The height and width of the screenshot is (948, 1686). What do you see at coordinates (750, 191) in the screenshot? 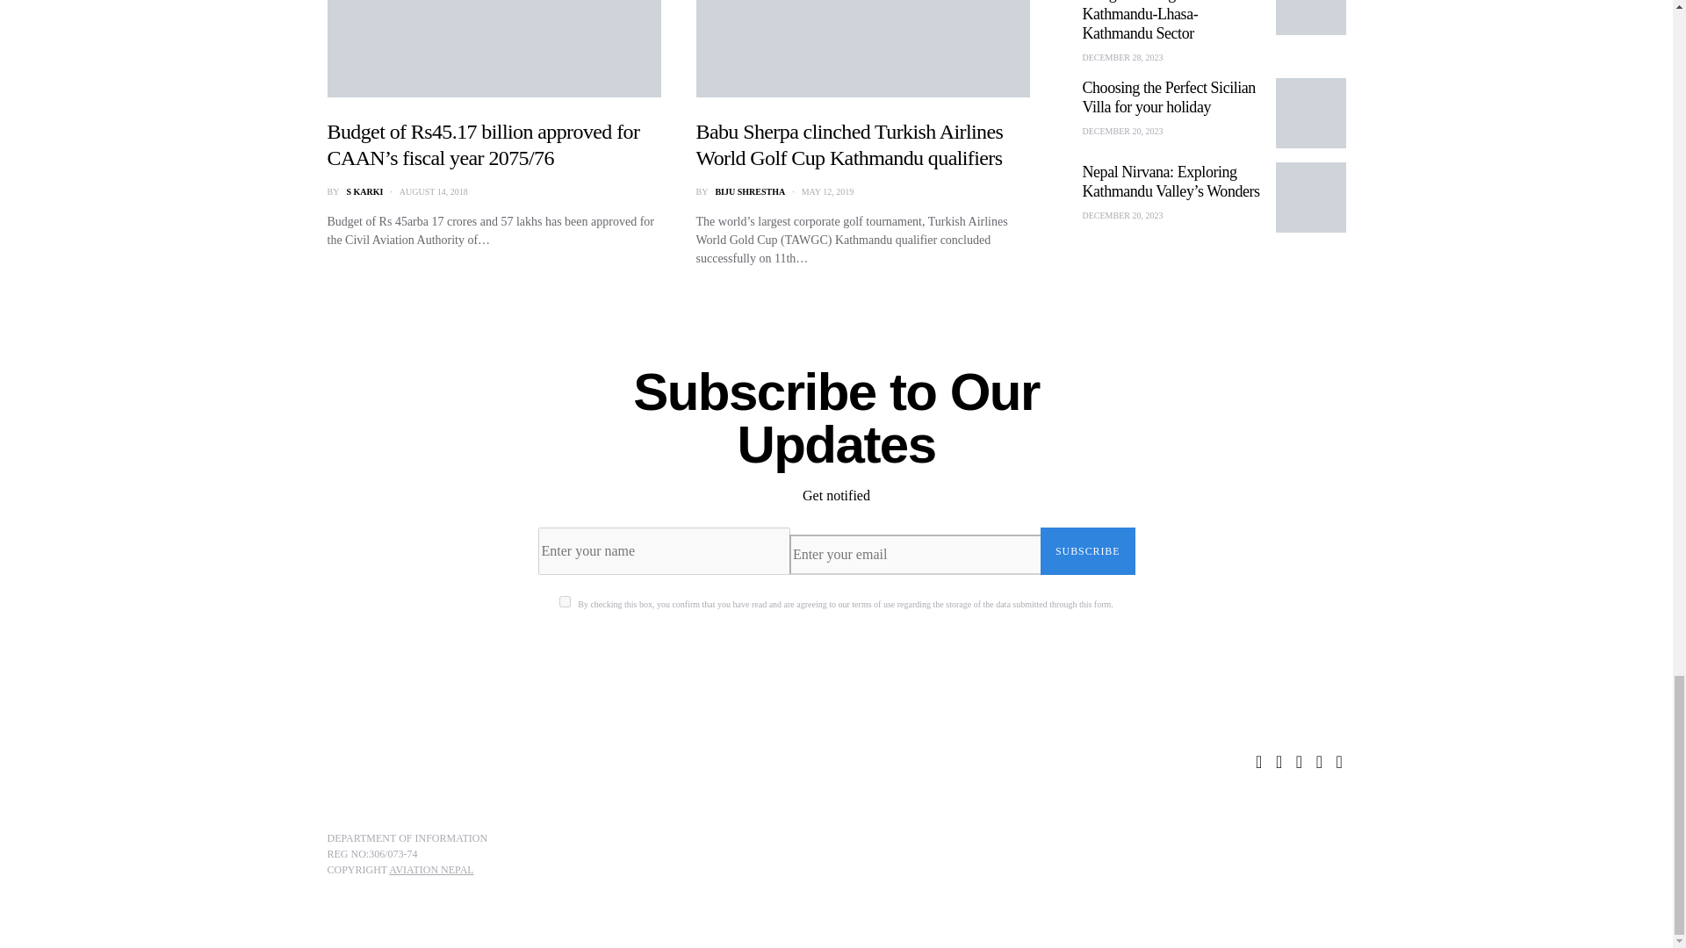
I see `View all posts by Biju Shrestha` at bounding box center [750, 191].